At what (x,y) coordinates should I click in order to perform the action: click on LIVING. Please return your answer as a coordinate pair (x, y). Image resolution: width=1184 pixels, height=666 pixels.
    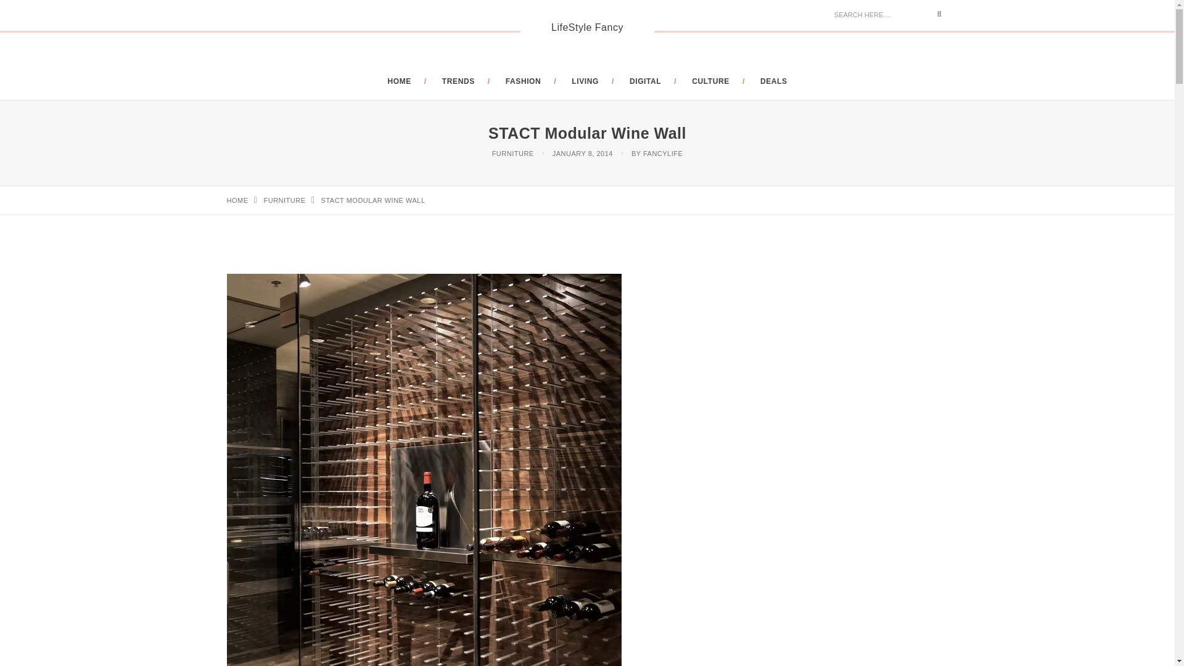
    Looking at the image, I should click on (585, 81).